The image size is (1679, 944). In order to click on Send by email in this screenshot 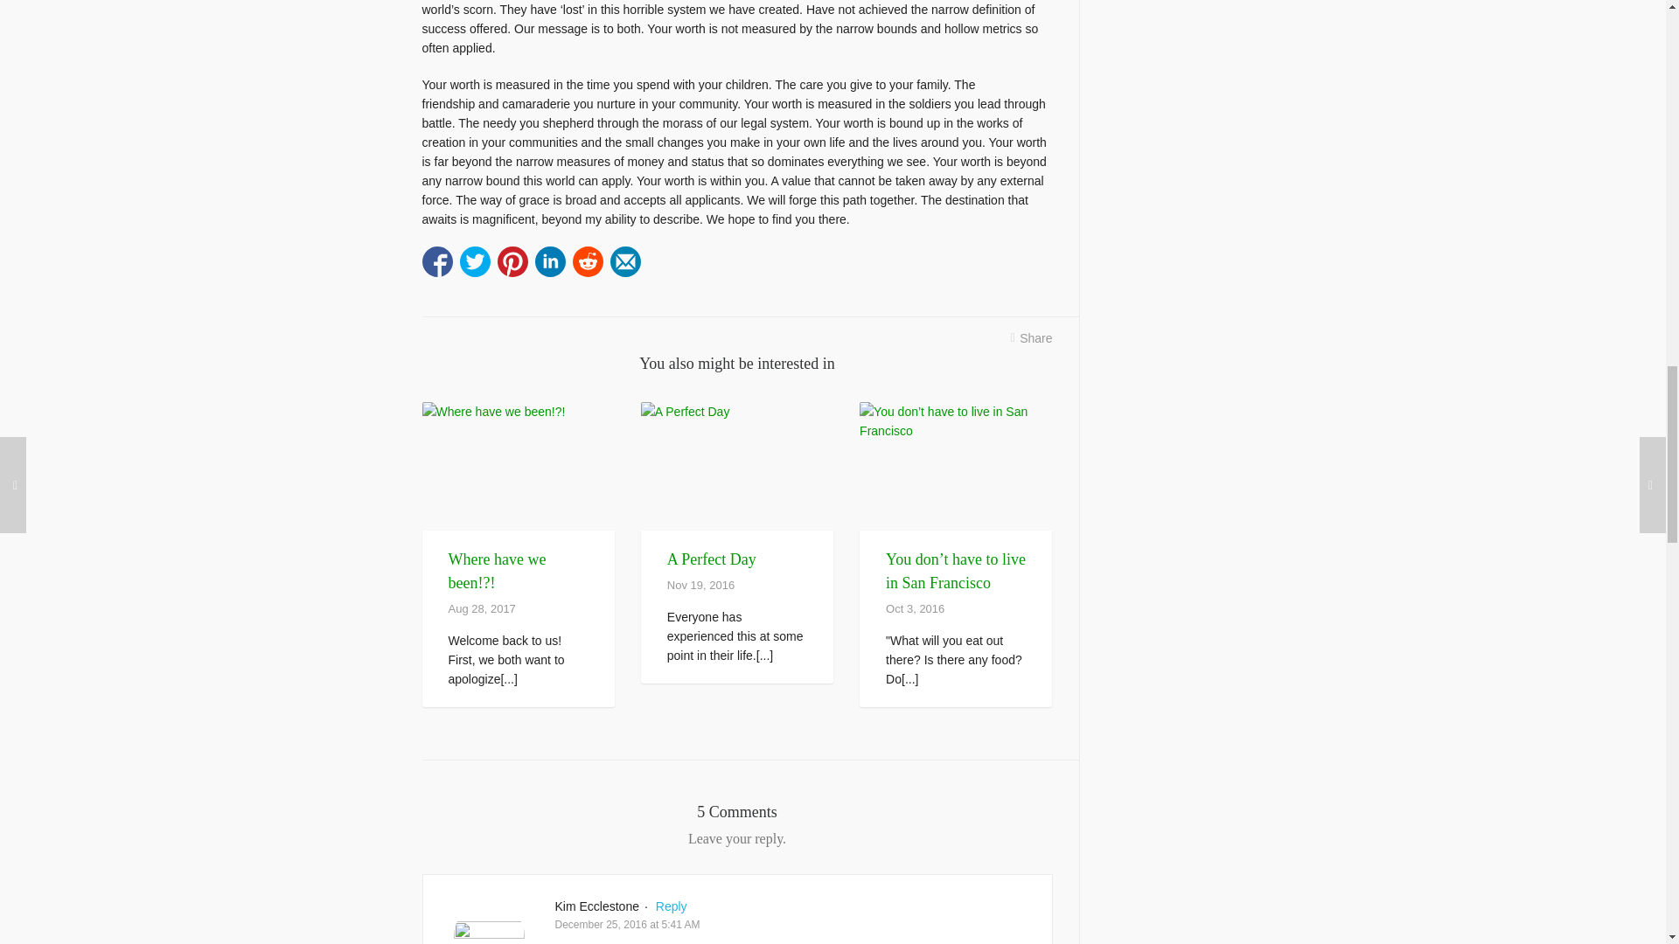, I will do `click(626, 261)`.